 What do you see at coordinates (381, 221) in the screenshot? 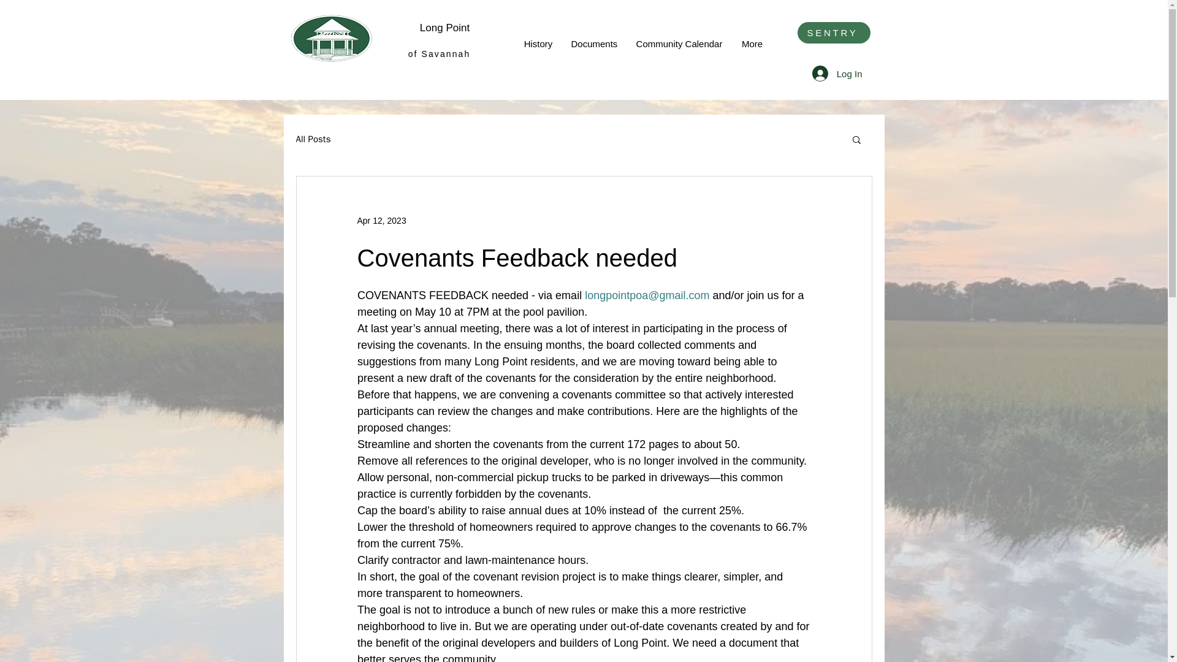
I see `Apr 12, 2023` at bounding box center [381, 221].